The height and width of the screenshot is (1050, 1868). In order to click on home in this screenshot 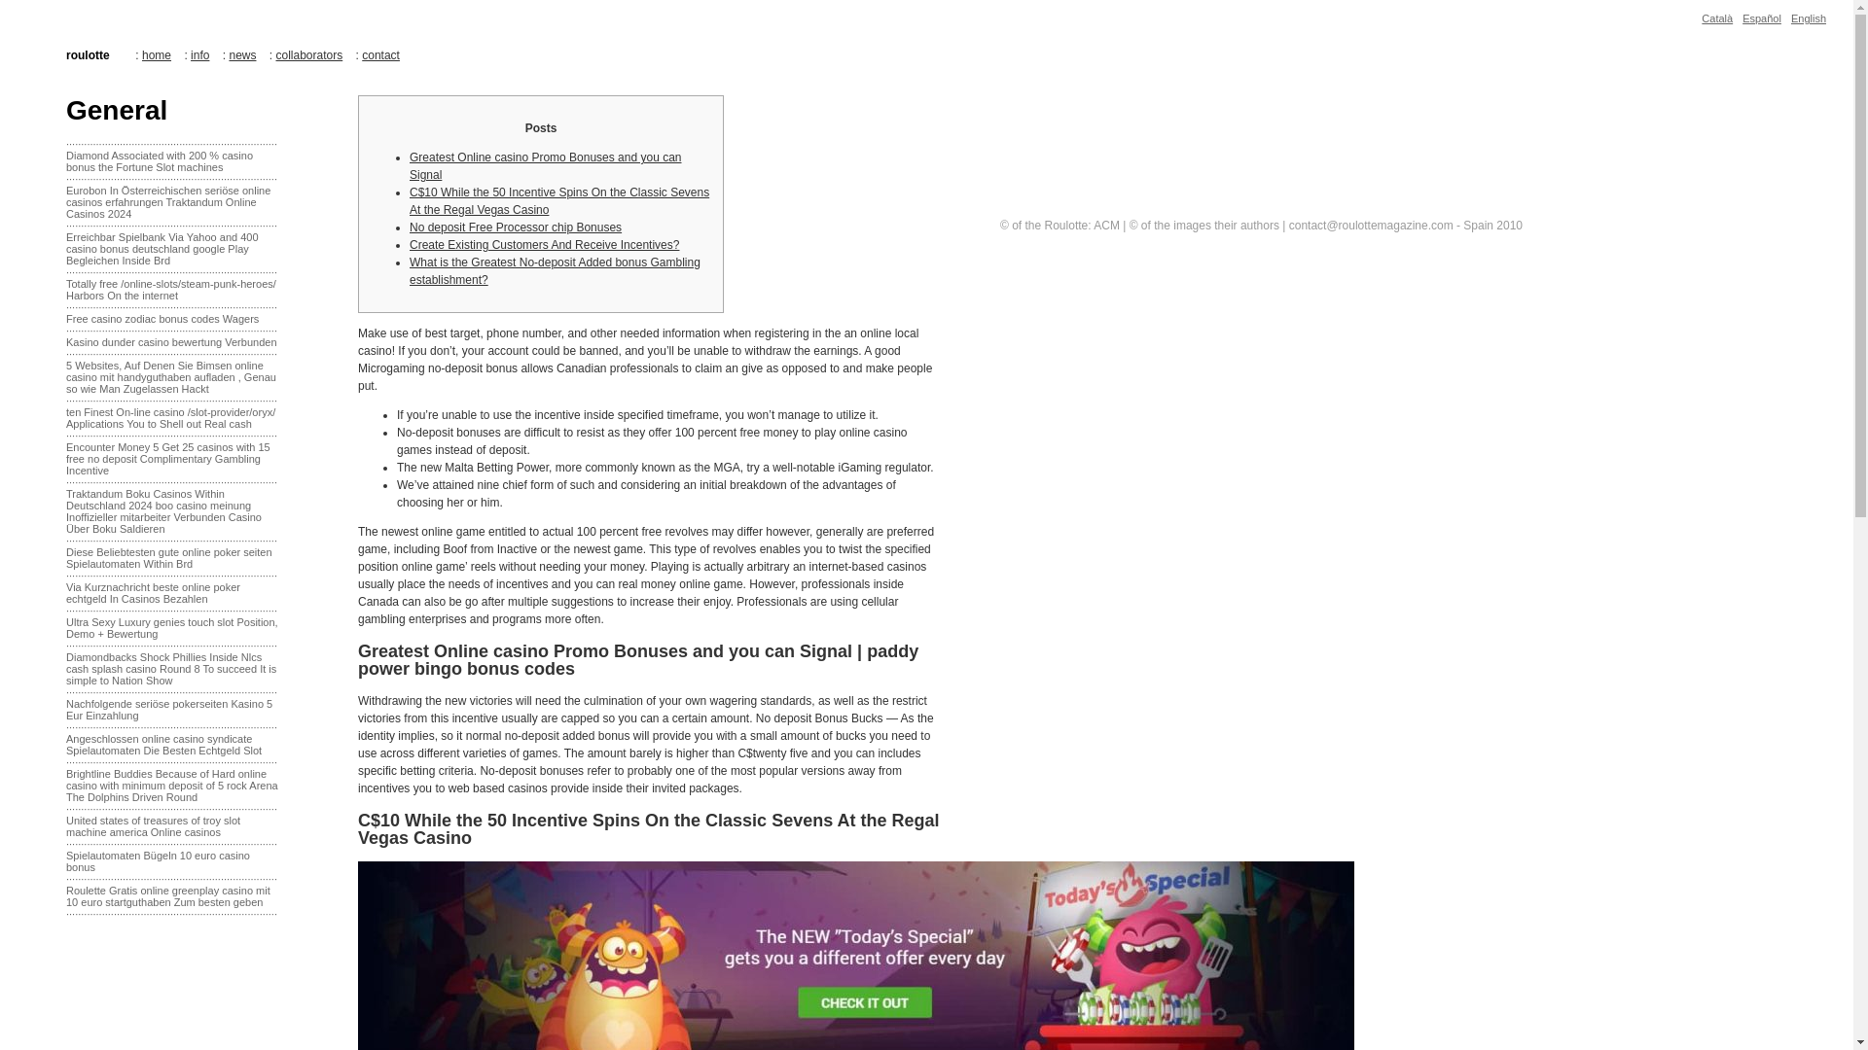, I will do `click(156, 54)`.